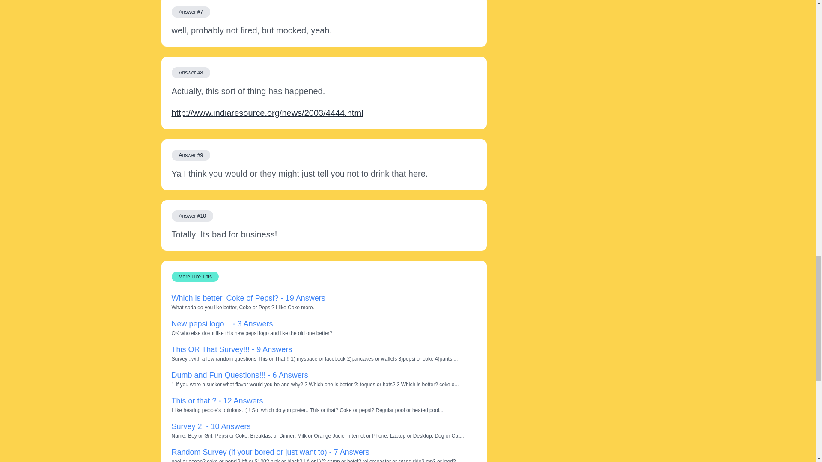  What do you see at coordinates (217, 400) in the screenshot?
I see `This or that ? - 12 Answers` at bounding box center [217, 400].